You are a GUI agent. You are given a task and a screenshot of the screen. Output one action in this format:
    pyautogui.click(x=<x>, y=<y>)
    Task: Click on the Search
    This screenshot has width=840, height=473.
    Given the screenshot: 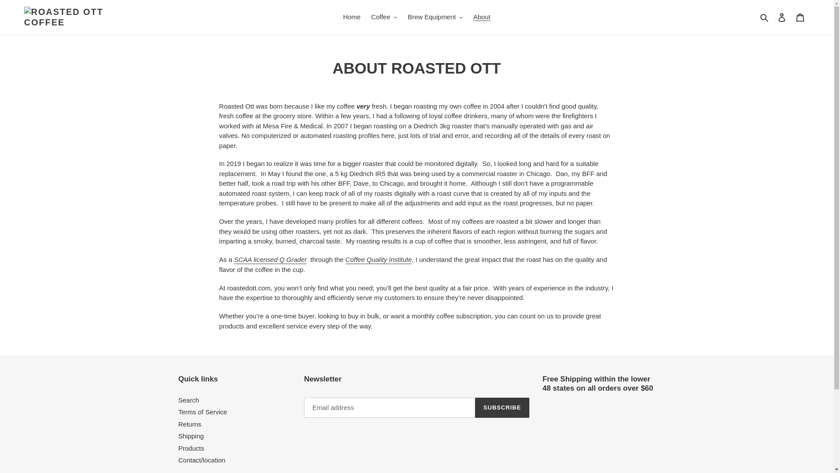 What is the action you would take?
    pyautogui.click(x=765, y=17)
    